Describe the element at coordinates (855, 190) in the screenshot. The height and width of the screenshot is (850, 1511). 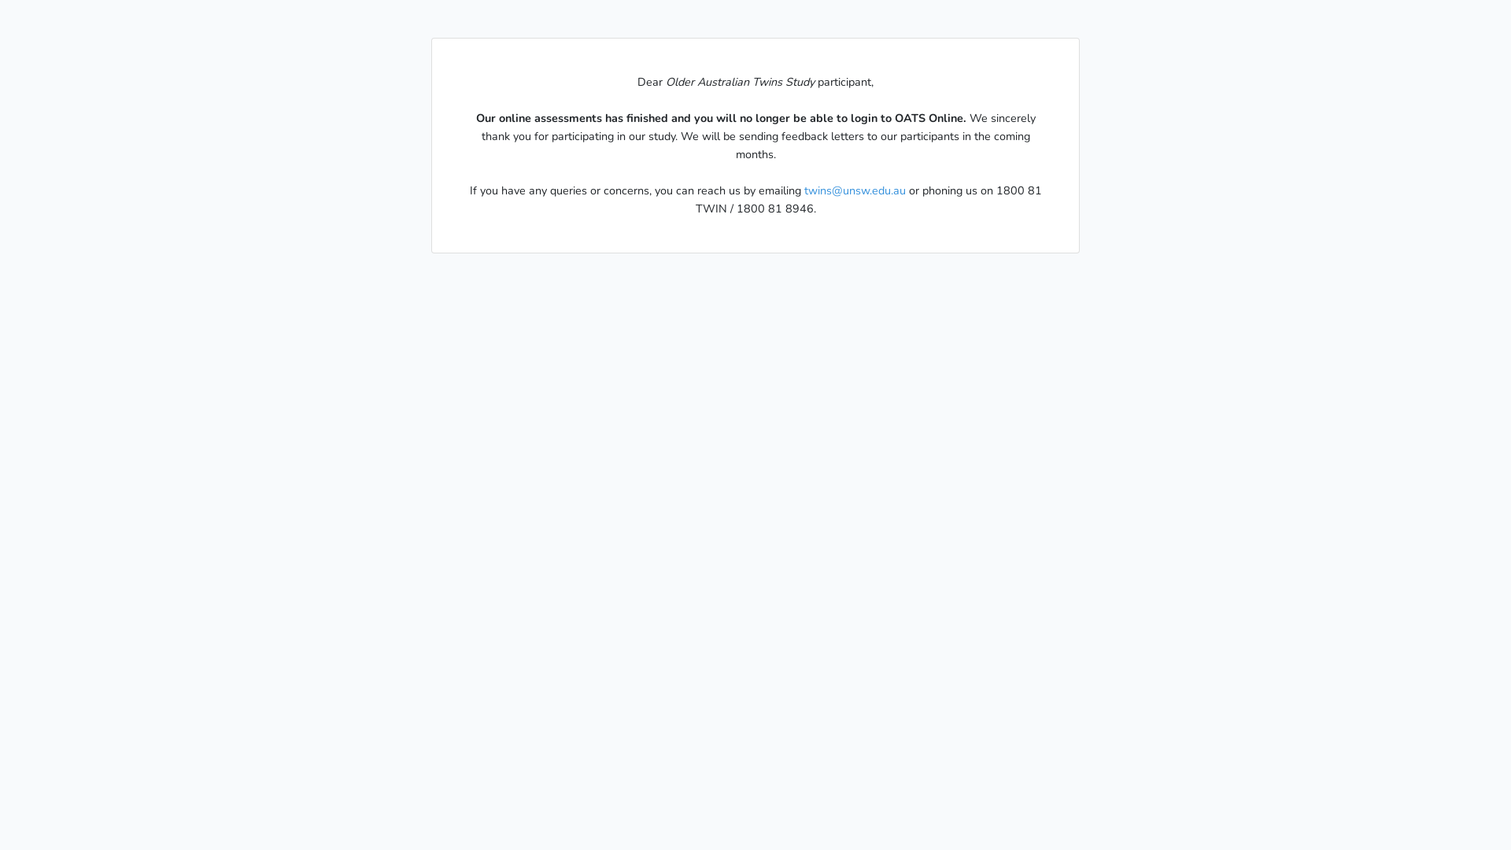
I see `twins@unsw.edu.au` at that location.